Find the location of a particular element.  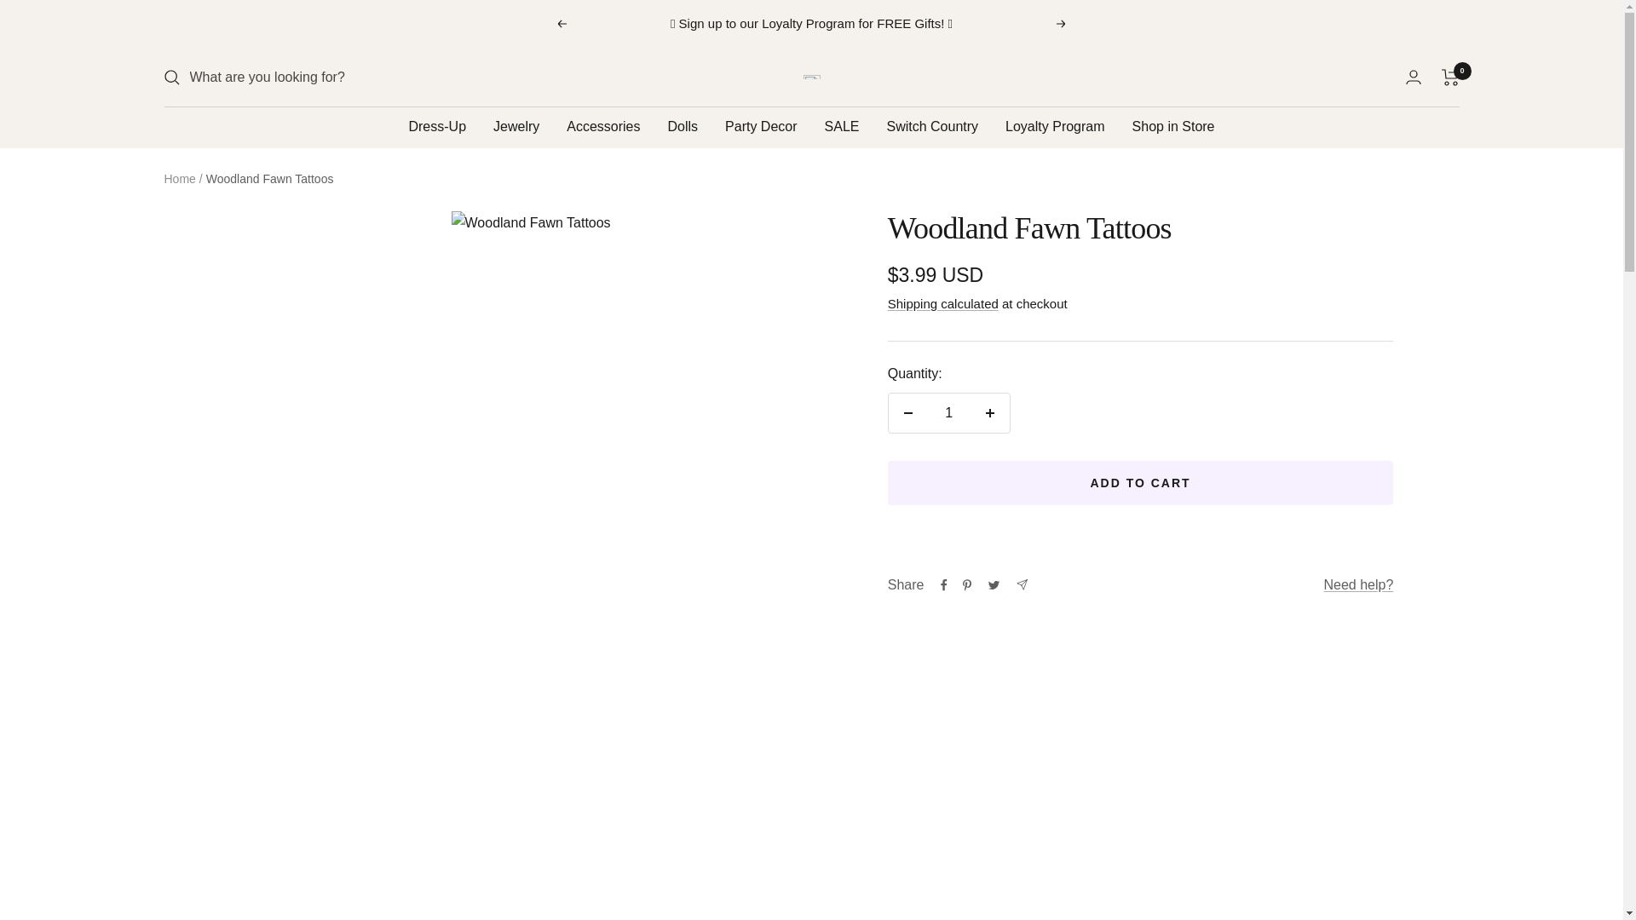

Party Decor is located at coordinates (760, 127).